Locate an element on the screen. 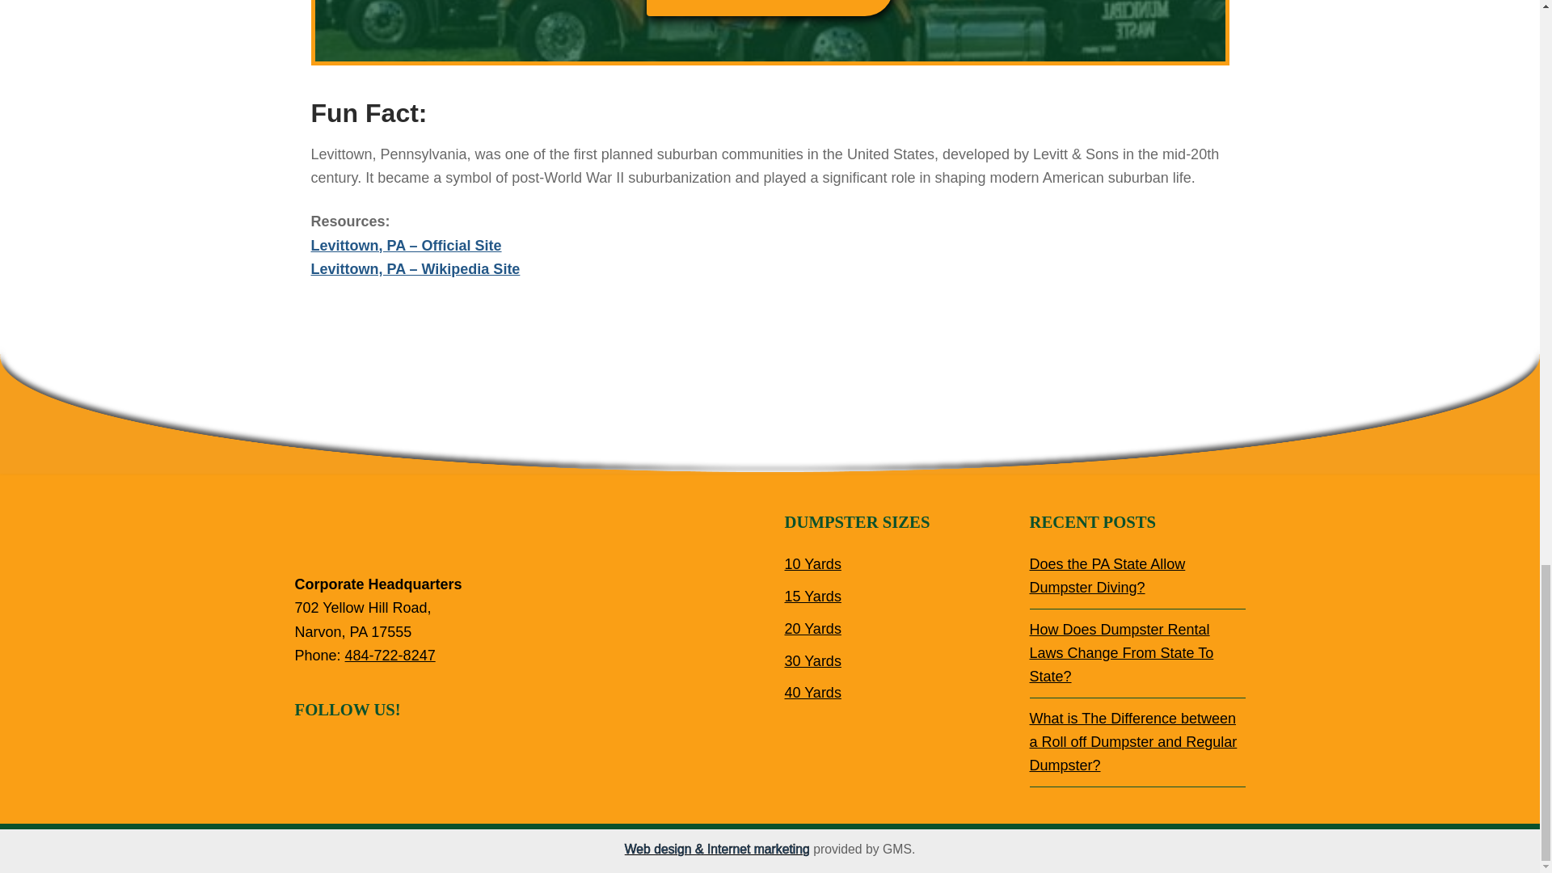  484-722-8247 is located at coordinates (390, 655).